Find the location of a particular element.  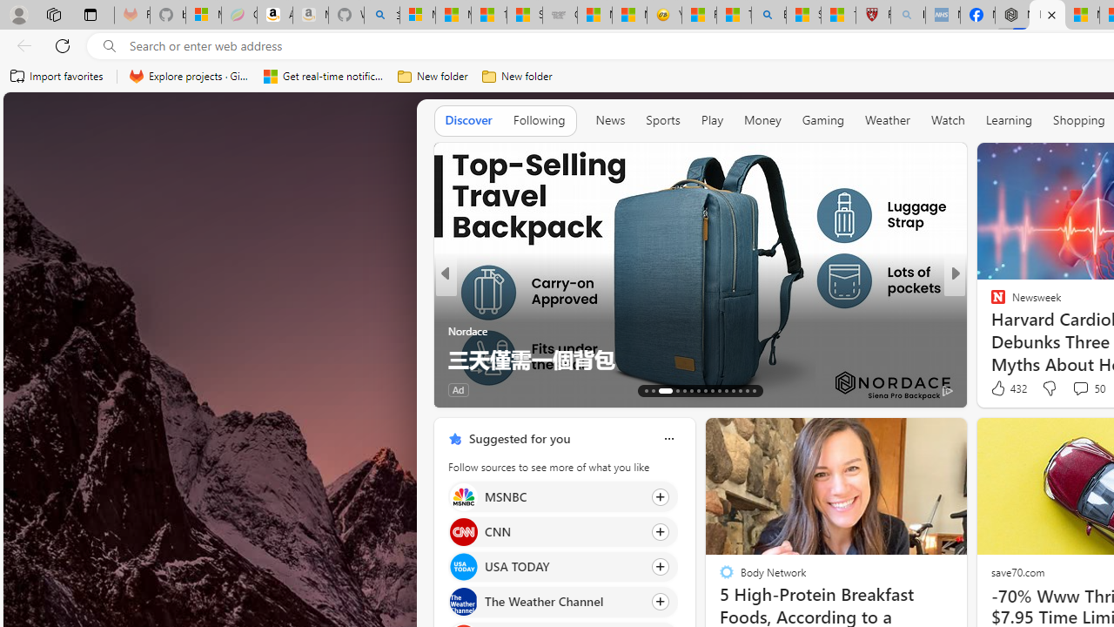

Bing is located at coordinates (768, 16).